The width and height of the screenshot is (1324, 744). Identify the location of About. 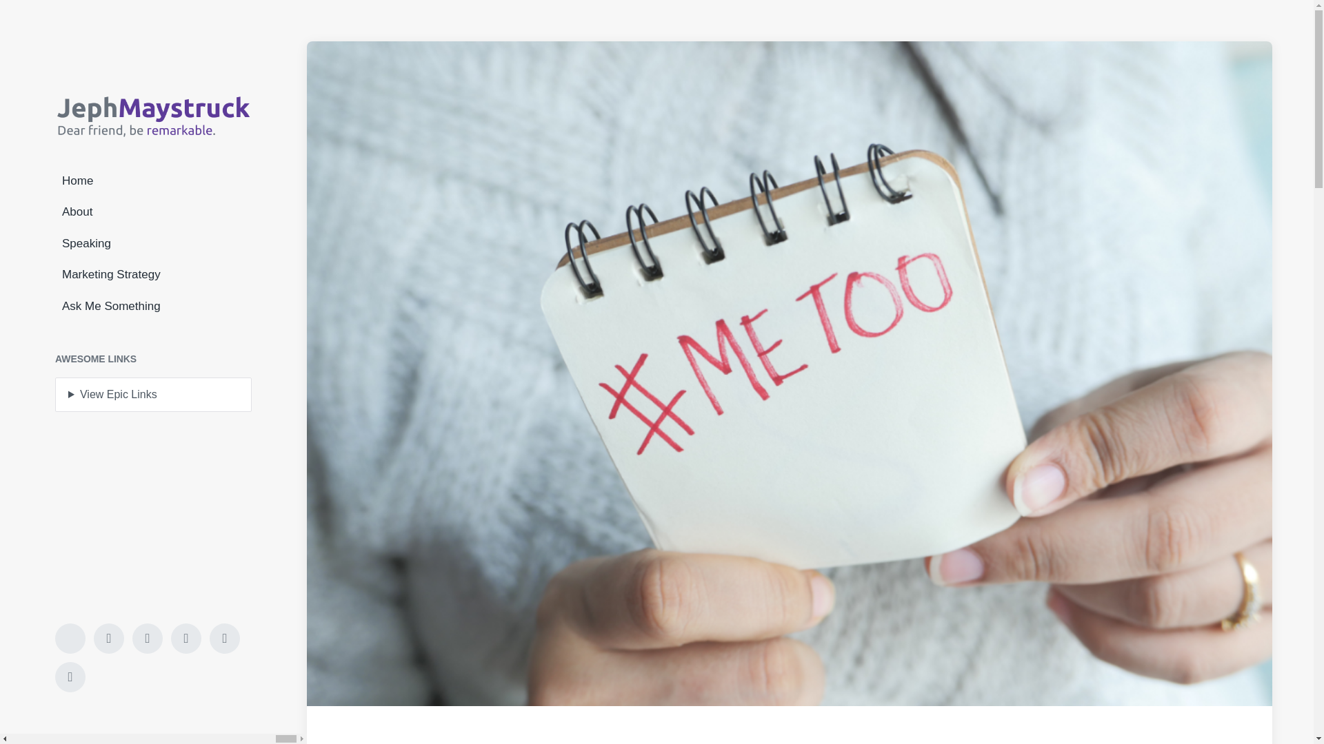
(153, 212).